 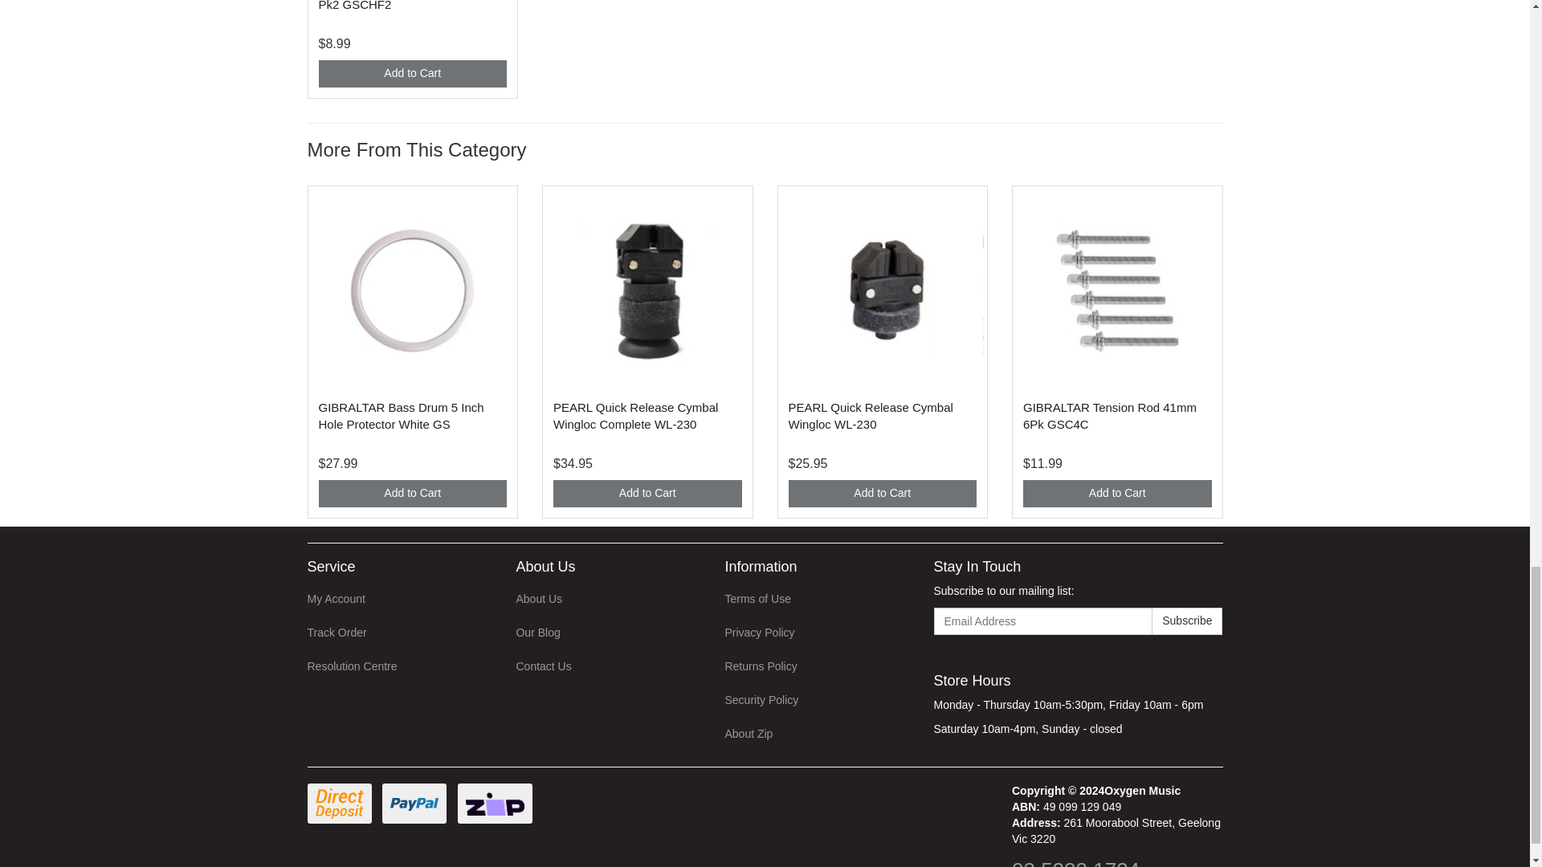 I want to click on Add to Cart, so click(x=647, y=493).